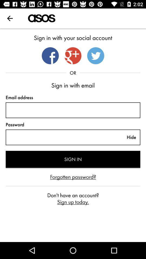  Describe the element at coordinates (96, 56) in the screenshot. I see `twitter page` at that location.